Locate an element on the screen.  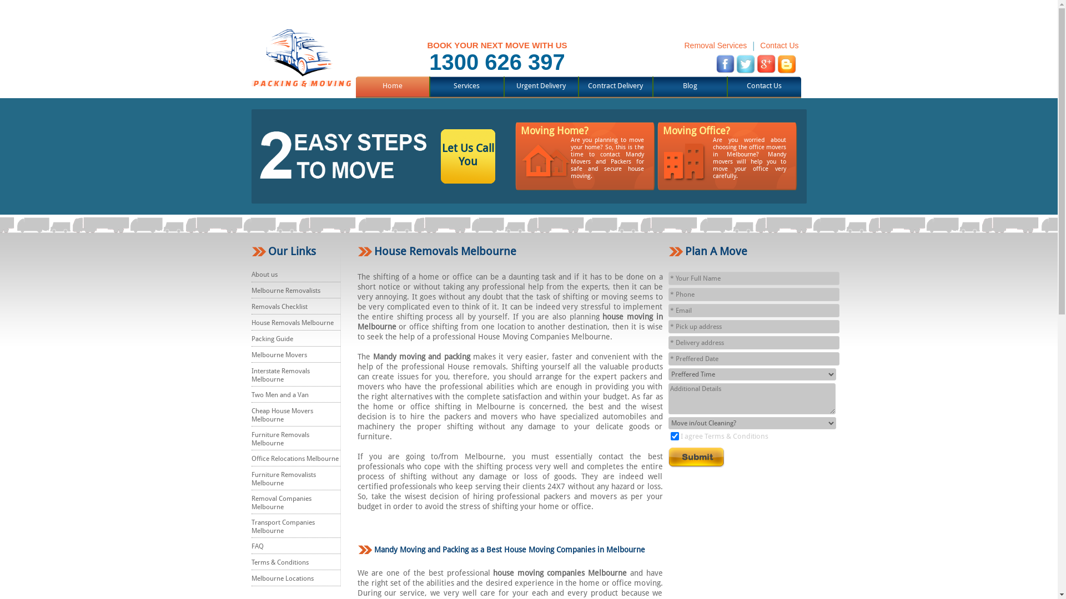
Interstate Removals Melbourne is located at coordinates (280, 375).